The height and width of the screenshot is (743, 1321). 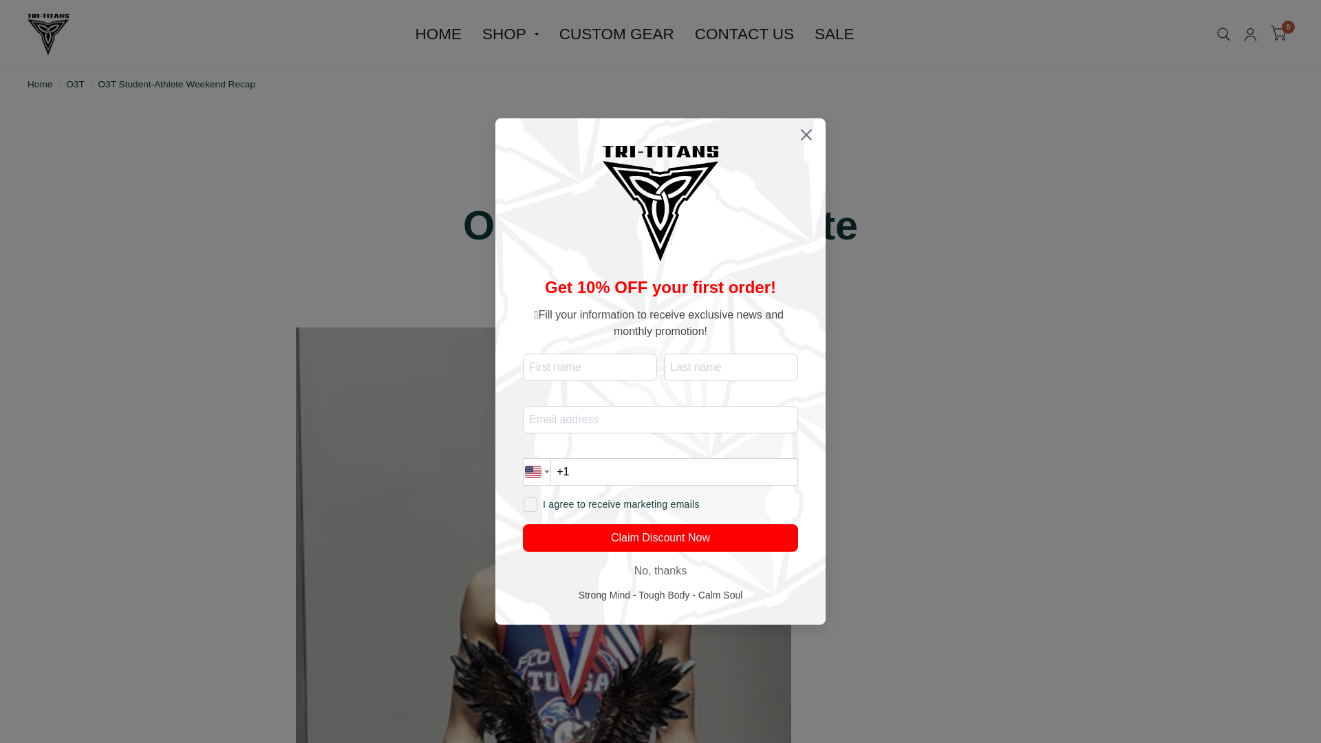 What do you see at coordinates (511, 34) in the screenshot?
I see `SHOP` at bounding box center [511, 34].